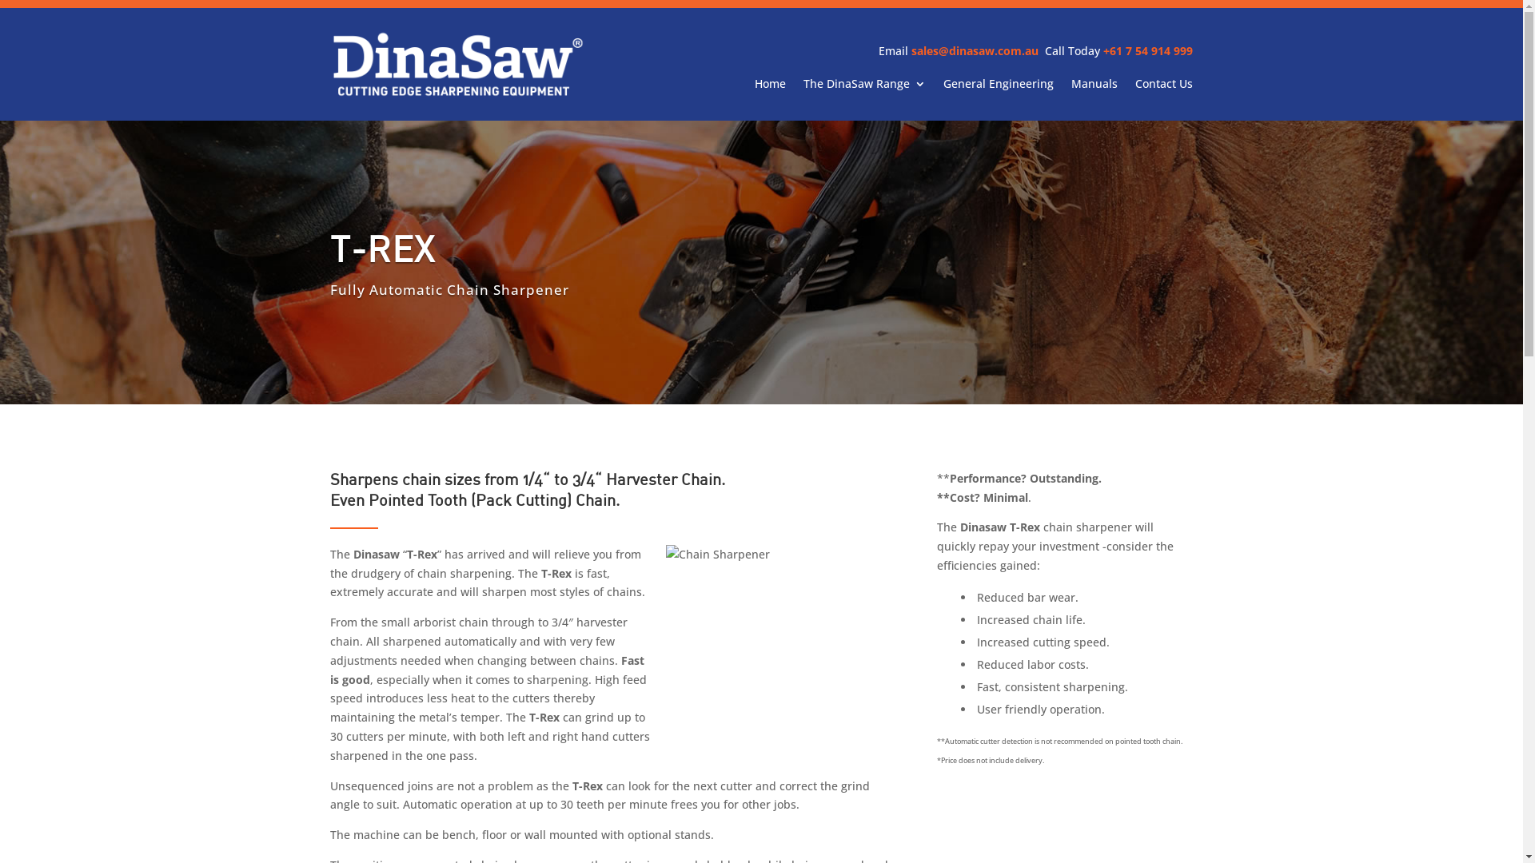 The height and width of the screenshot is (863, 1535). Describe the element at coordinates (865, 87) in the screenshot. I see `The DinaSaw Range` at that location.